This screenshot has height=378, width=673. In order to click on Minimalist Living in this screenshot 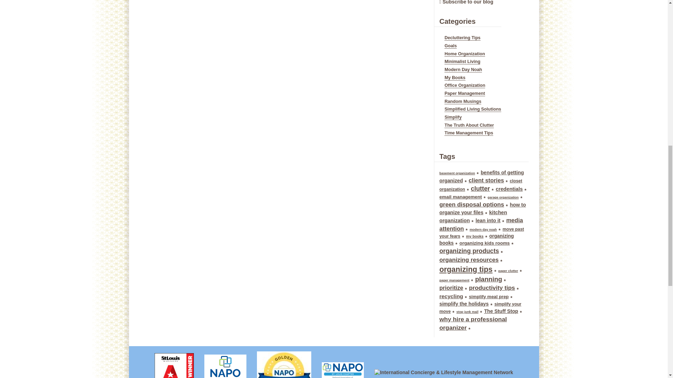, I will do `click(462, 62)`.